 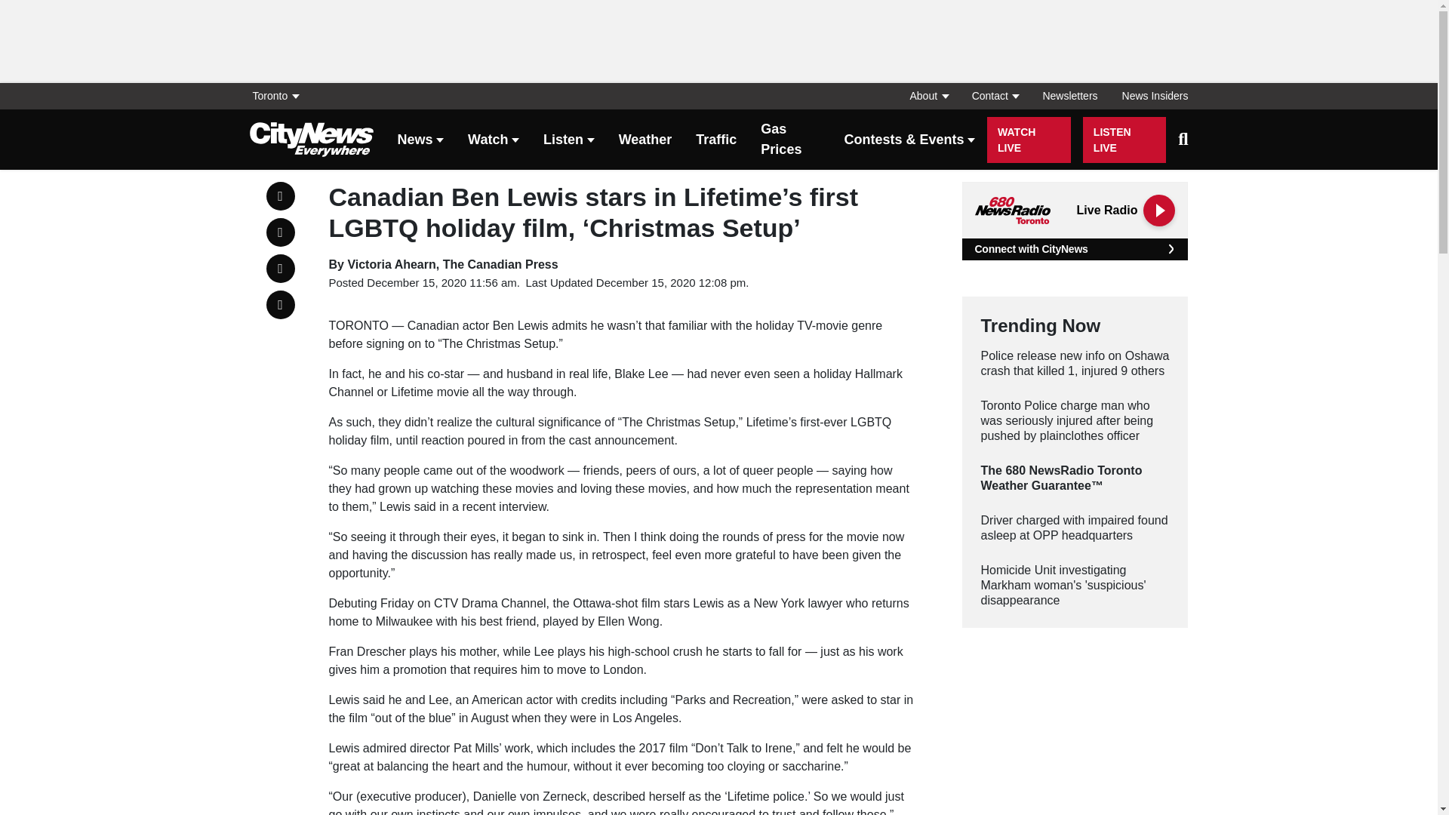 What do you see at coordinates (995, 96) in the screenshot?
I see `Contact` at bounding box center [995, 96].